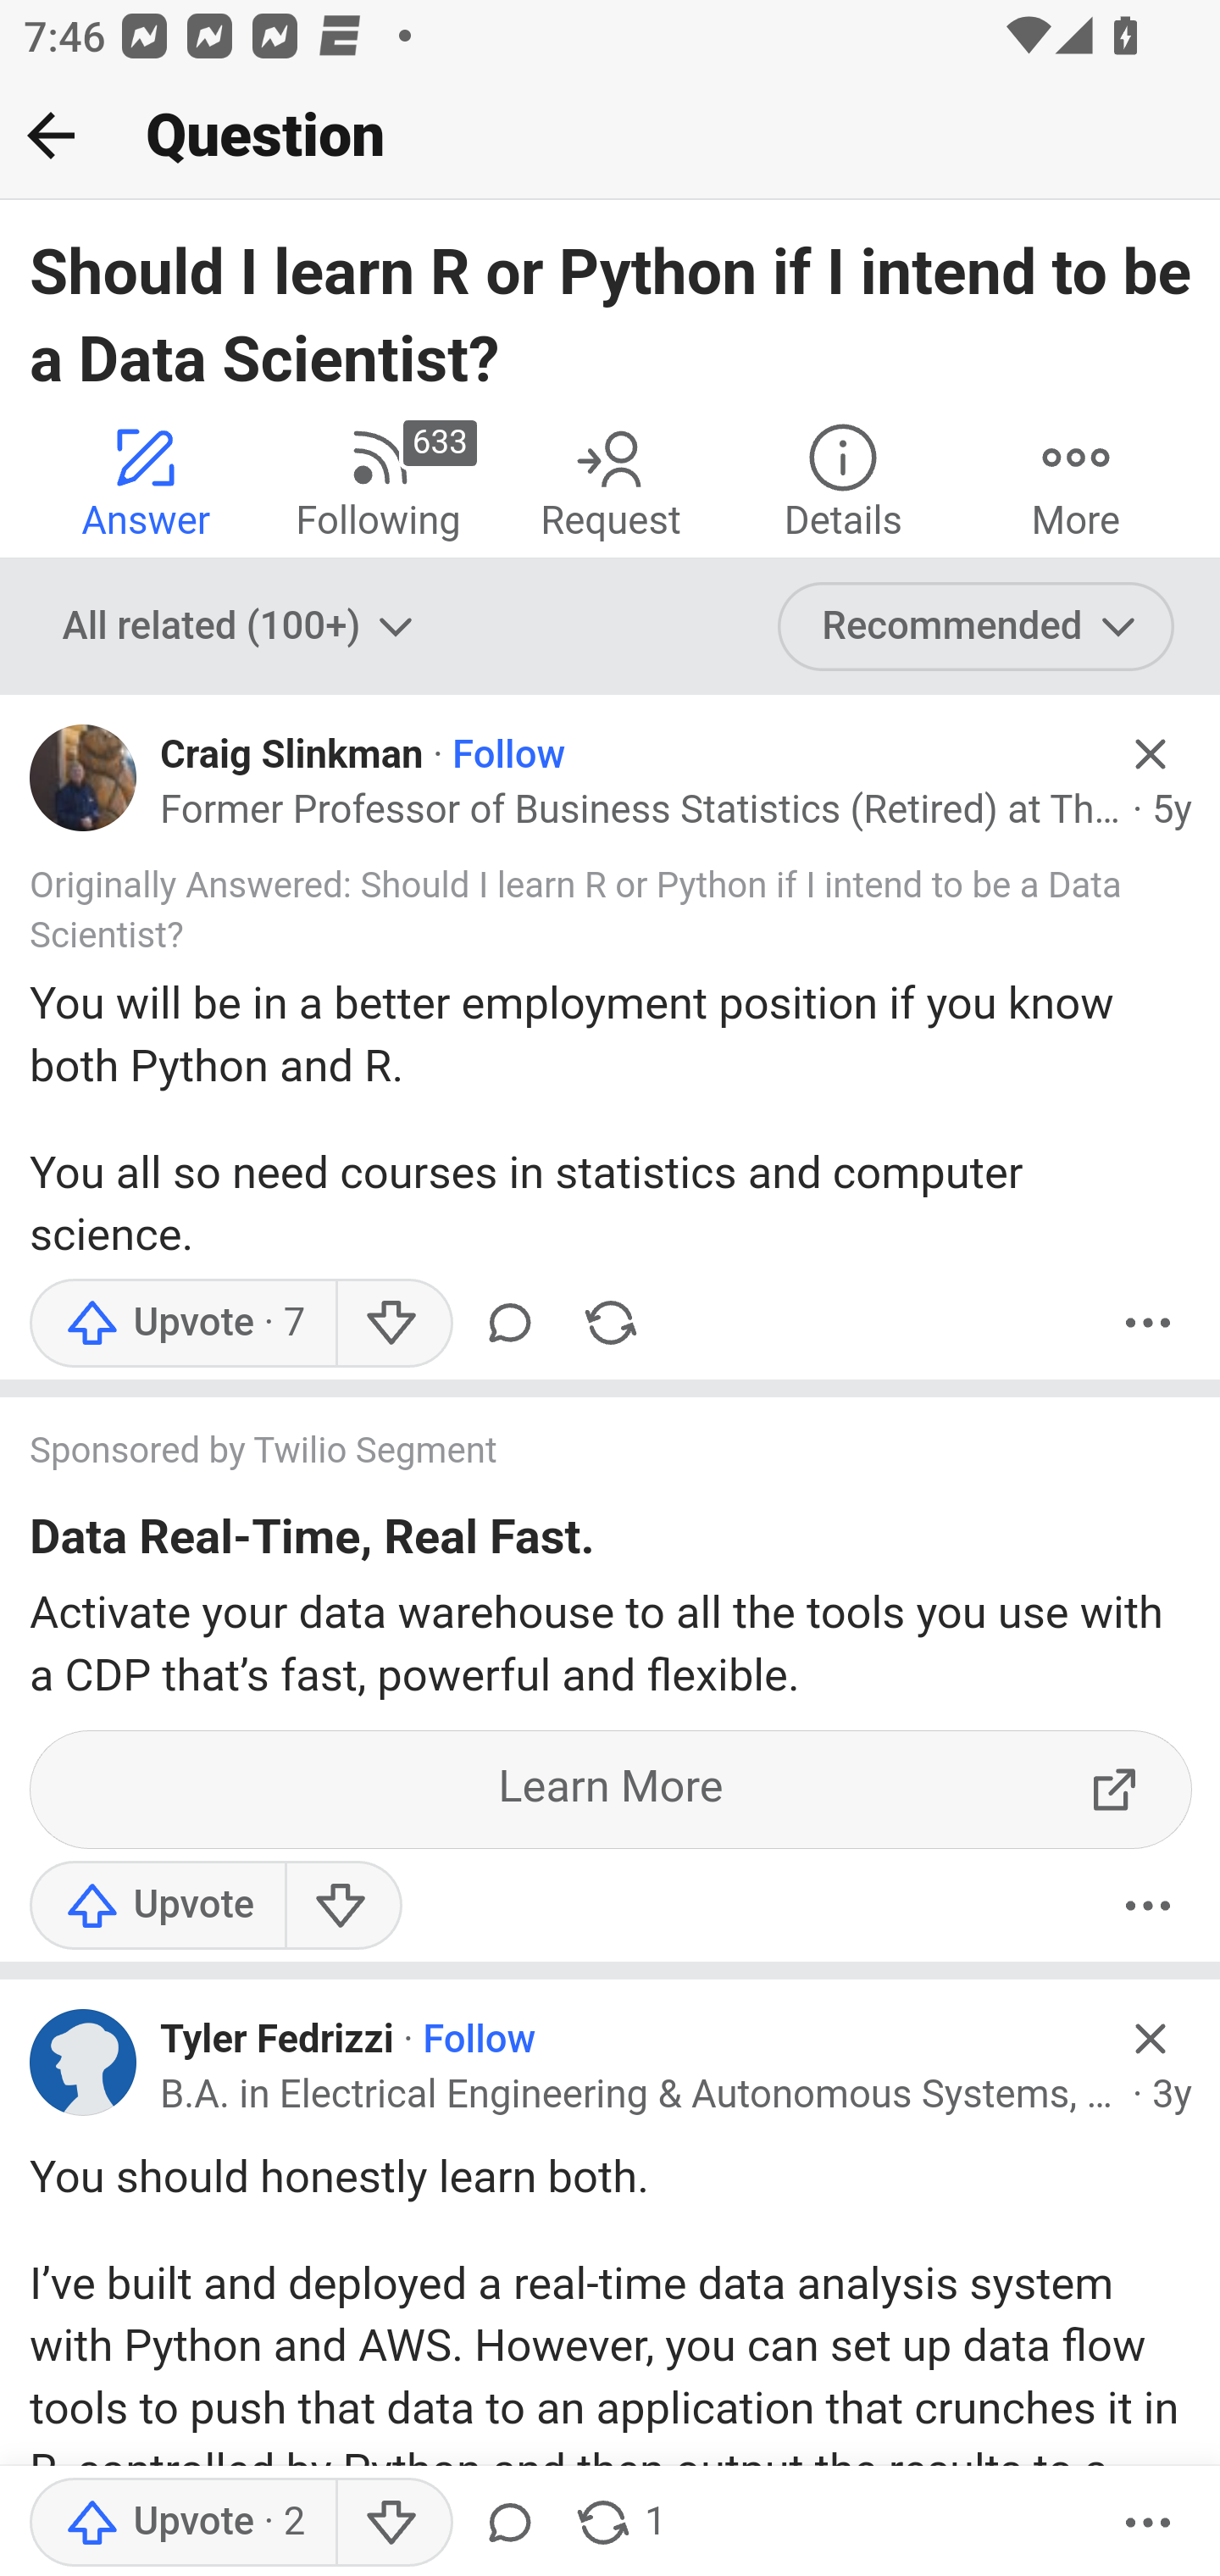 This screenshot has height=2576, width=1220. Describe the element at coordinates (241, 627) in the screenshot. I see `All related (100+)` at that location.